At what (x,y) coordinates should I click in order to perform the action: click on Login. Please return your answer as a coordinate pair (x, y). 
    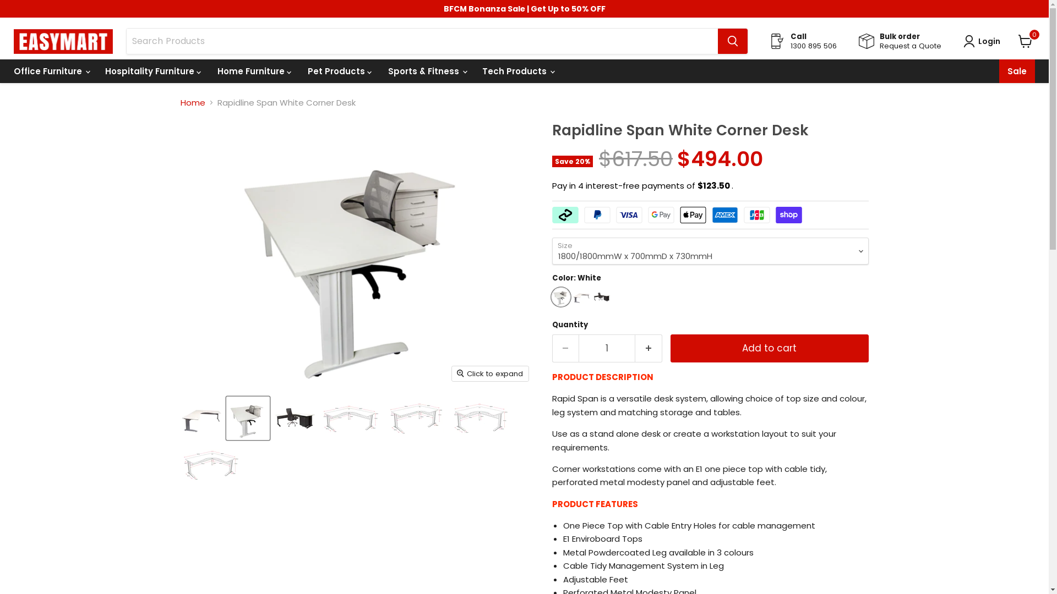
    Looking at the image, I should click on (984, 41).